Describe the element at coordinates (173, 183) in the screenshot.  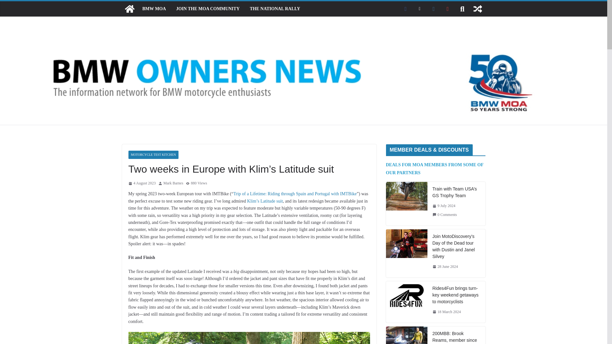
I see `Mark Barnes` at that location.